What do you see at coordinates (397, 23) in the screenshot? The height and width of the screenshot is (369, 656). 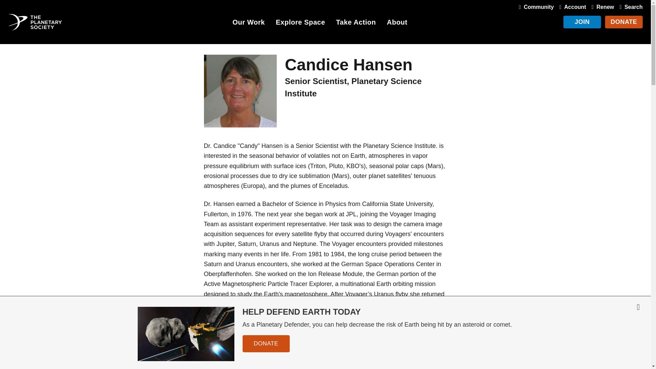 I see `About` at bounding box center [397, 23].